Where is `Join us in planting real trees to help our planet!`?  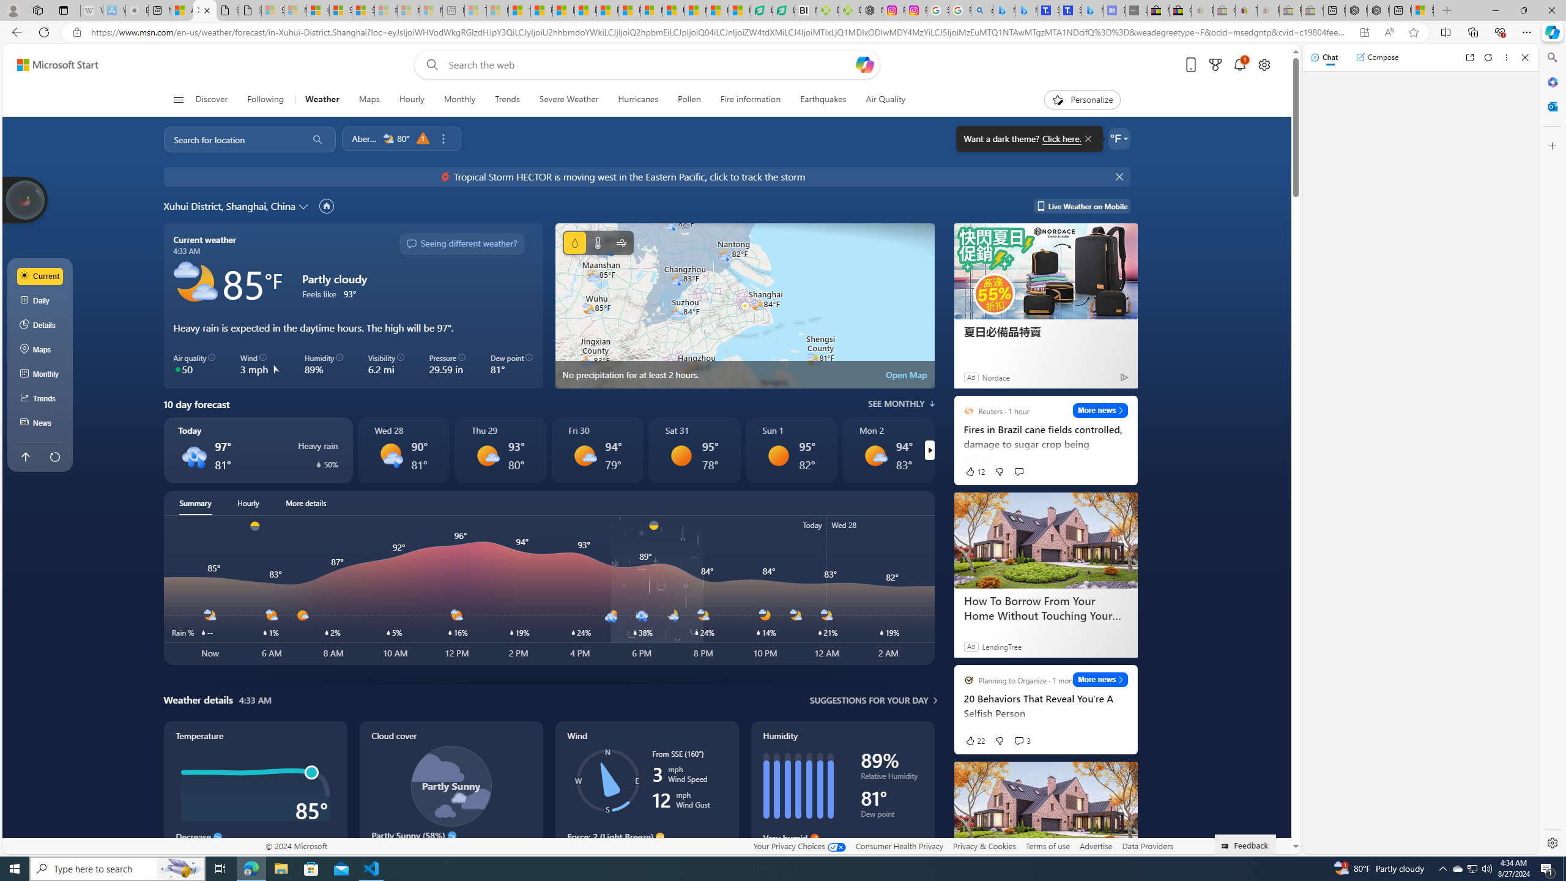 Join us in planting real trees to help our planet! is located at coordinates (26, 199).